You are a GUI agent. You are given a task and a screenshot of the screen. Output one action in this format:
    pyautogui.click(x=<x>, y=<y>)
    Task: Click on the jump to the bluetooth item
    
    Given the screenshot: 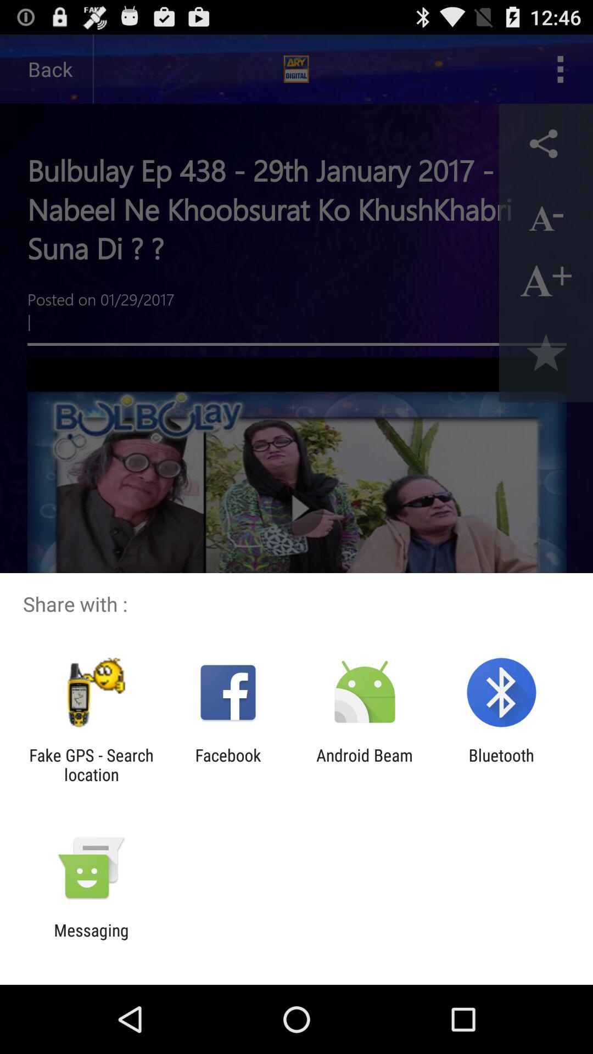 What is the action you would take?
    pyautogui.click(x=501, y=765)
    